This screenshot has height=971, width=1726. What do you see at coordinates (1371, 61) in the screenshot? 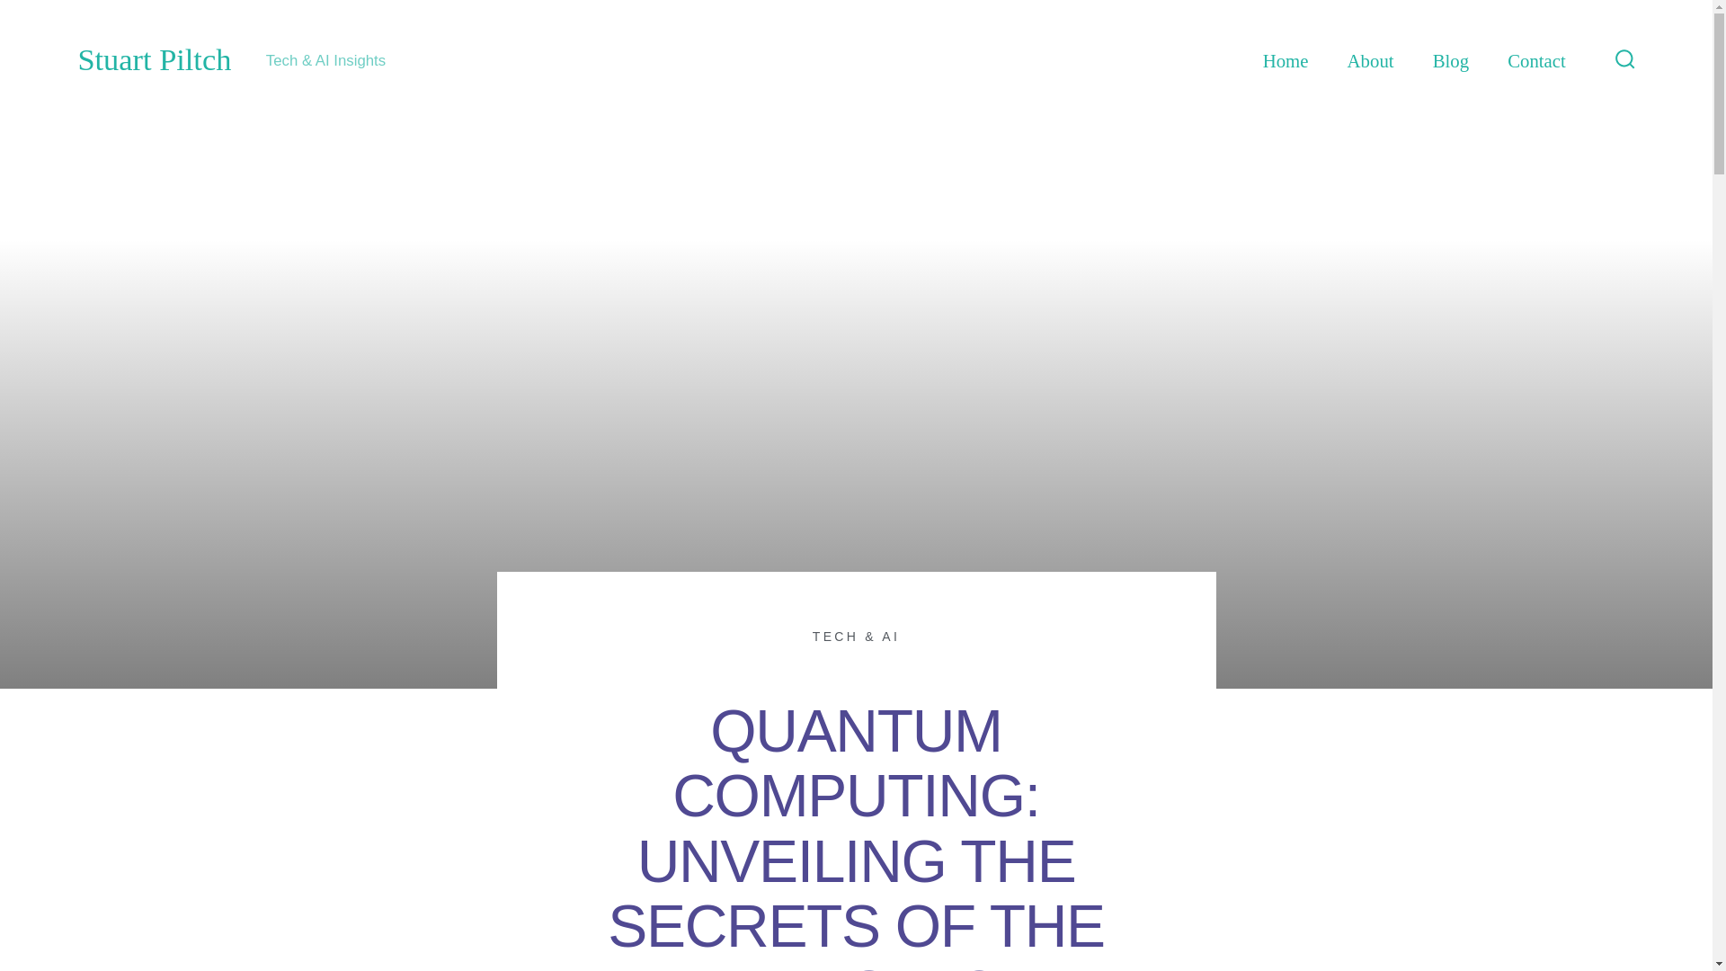
I see `About` at bounding box center [1371, 61].